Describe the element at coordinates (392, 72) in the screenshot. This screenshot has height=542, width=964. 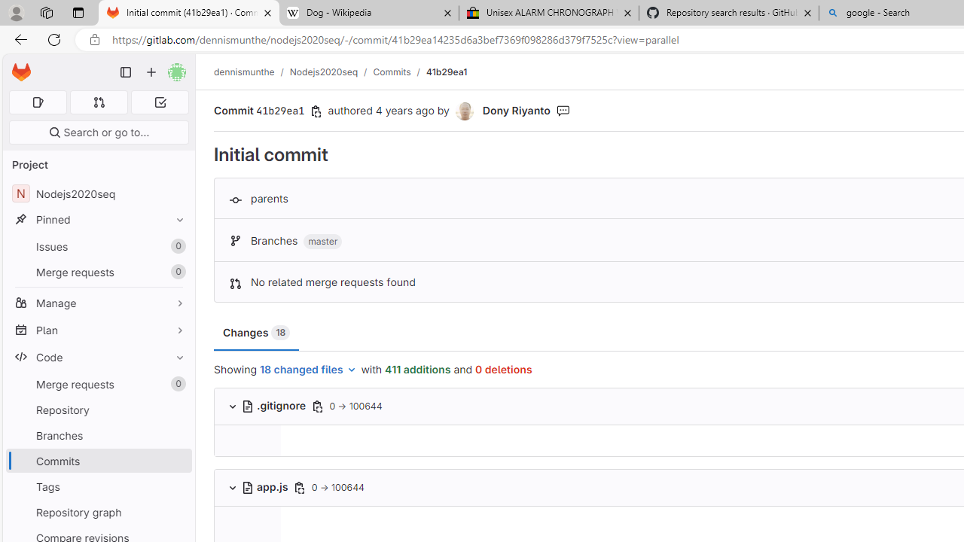
I see `Commits` at that location.